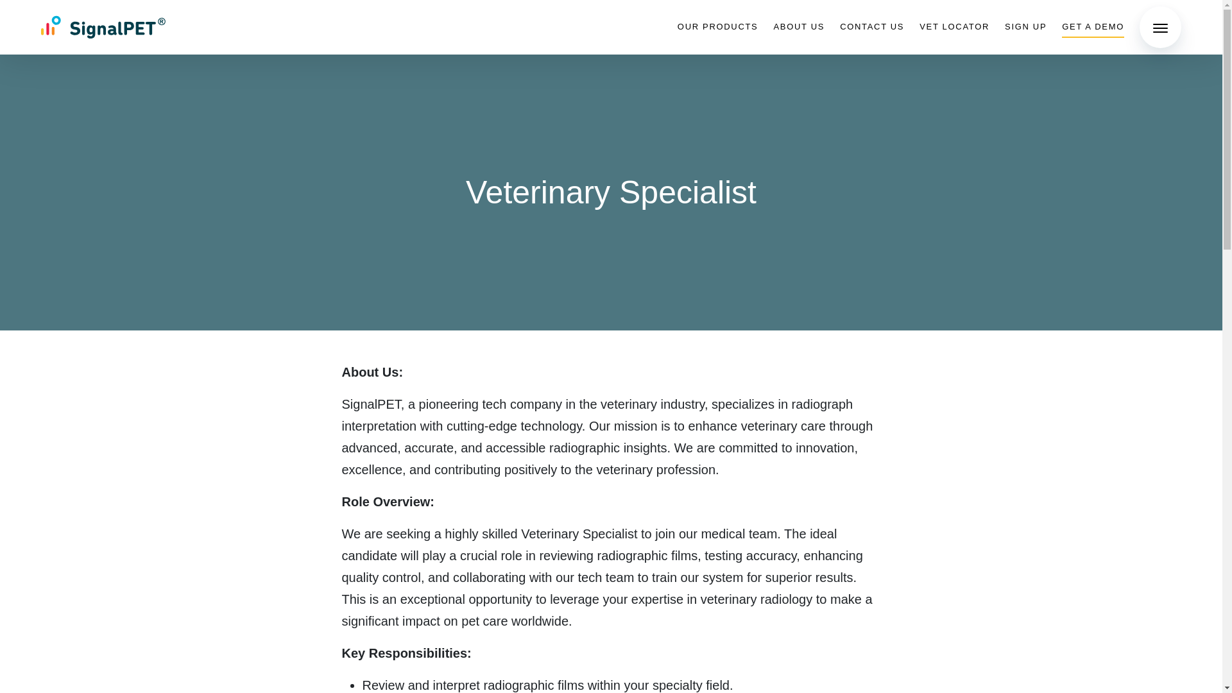 This screenshot has width=1232, height=693. What do you see at coordinates (1025, 27) in the screenshot?
I see `SIGN UP` at bounding box center [1025, 27].